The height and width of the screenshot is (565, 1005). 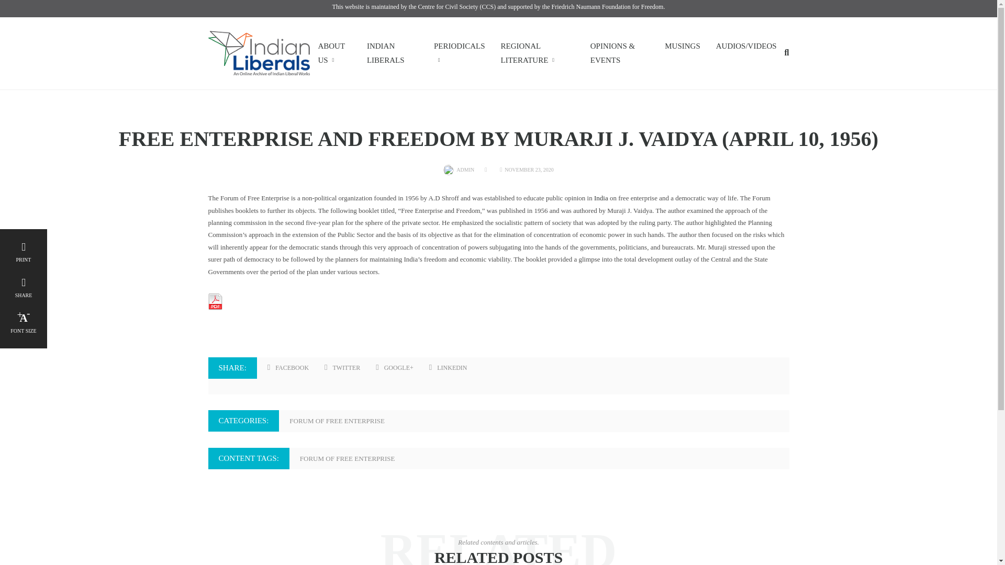 I want to click on ABOUT US, so click(x=334, y=53).